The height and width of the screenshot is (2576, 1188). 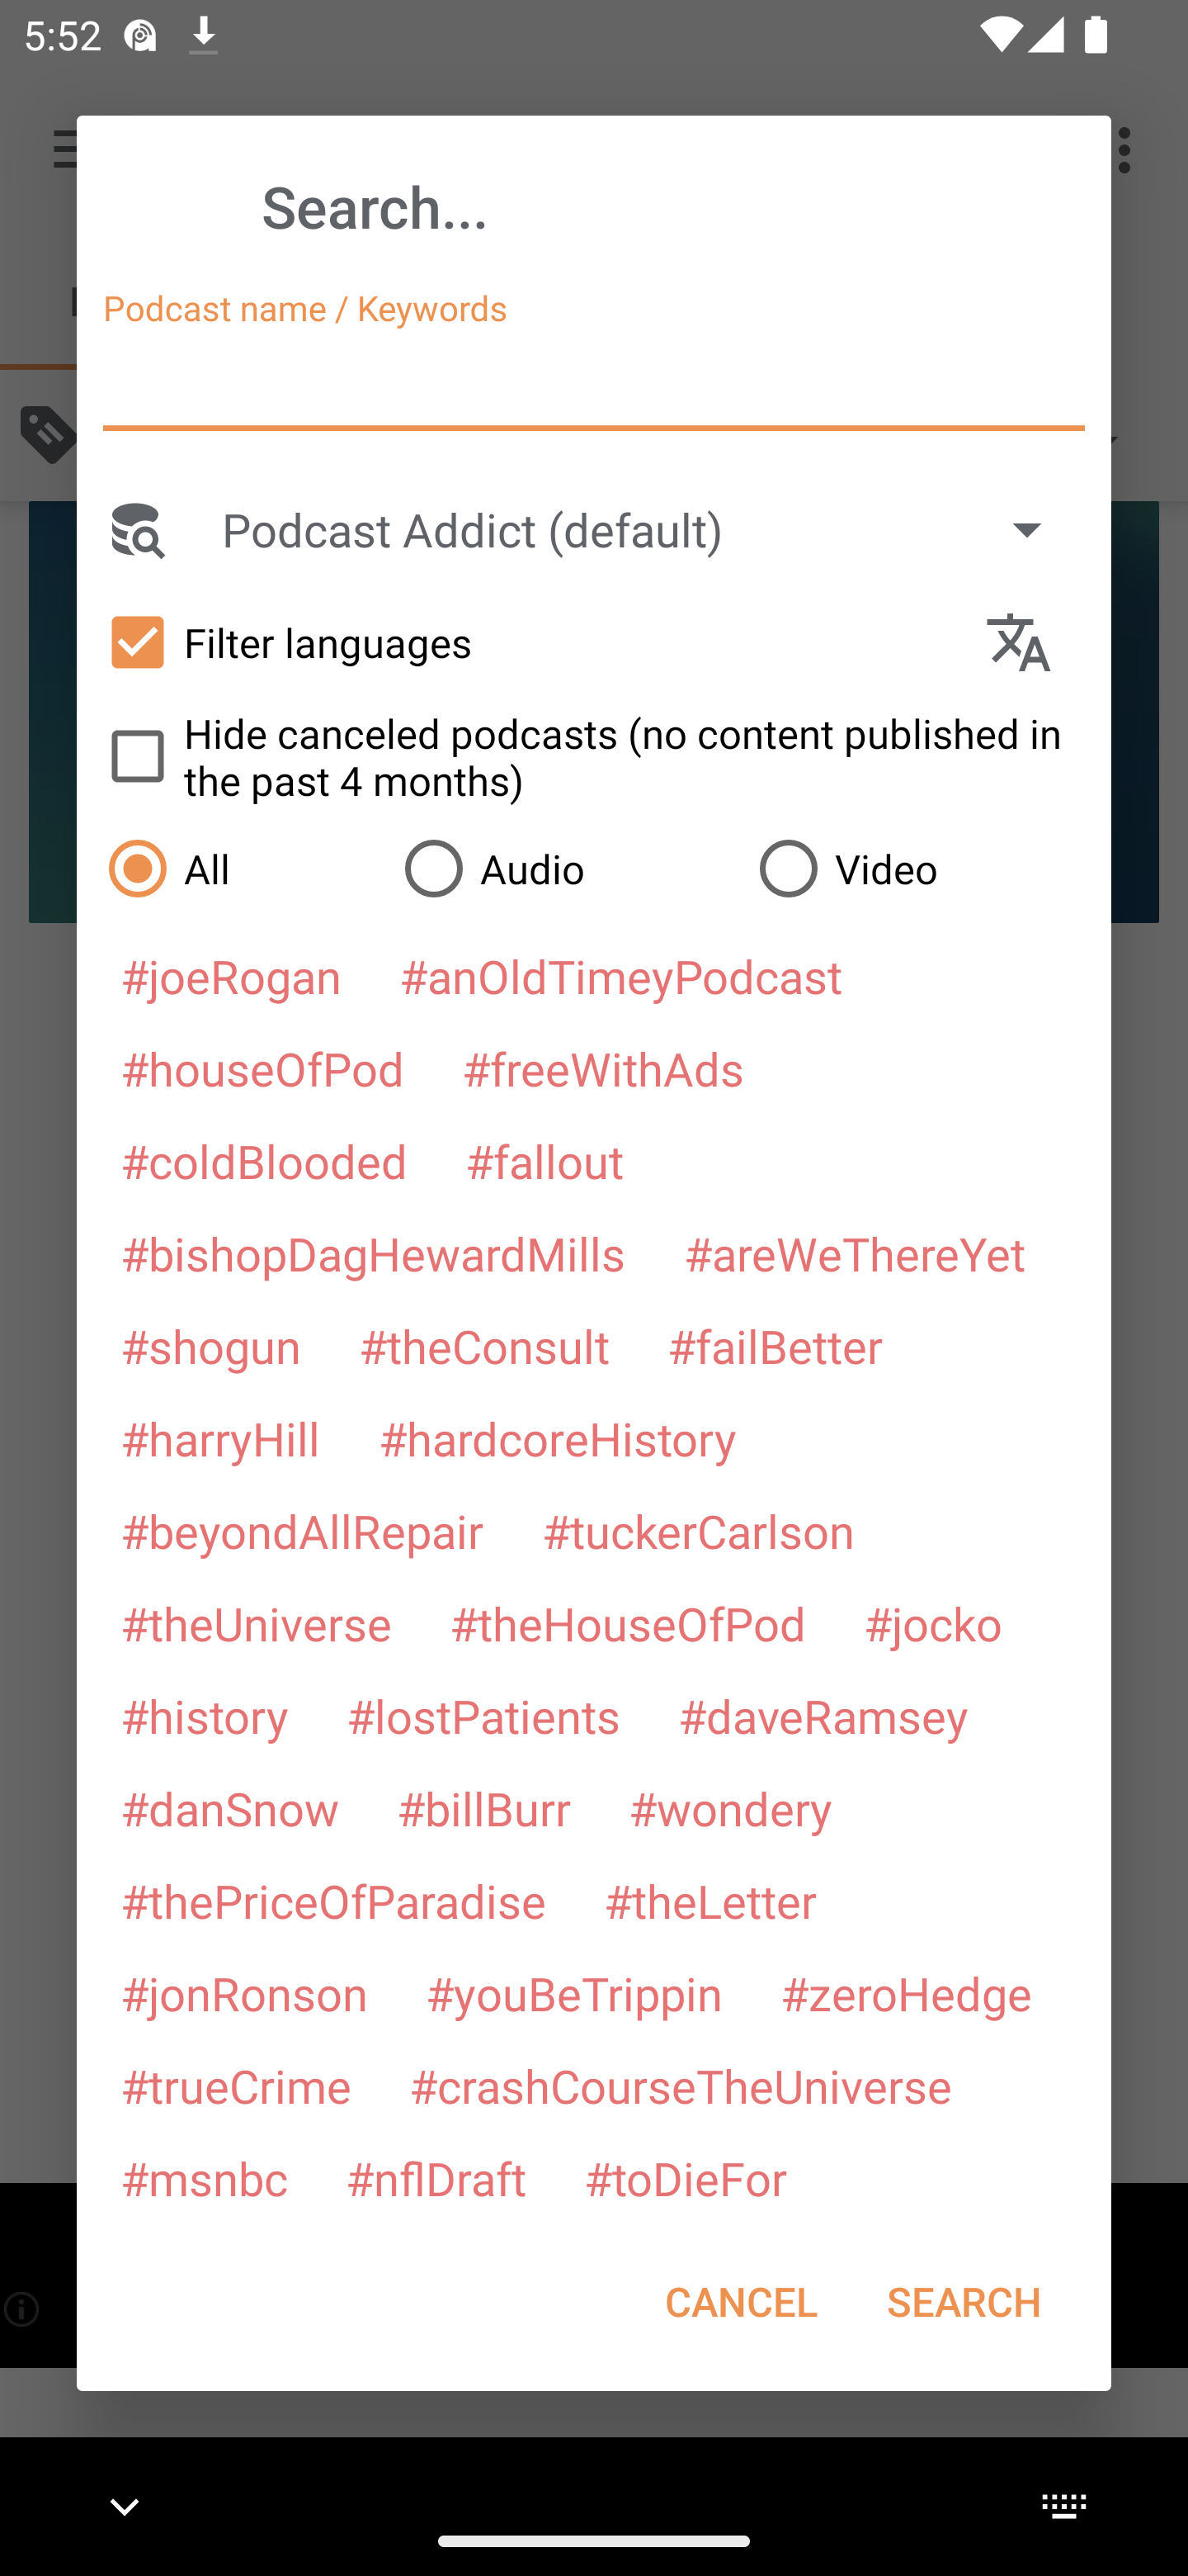 What do you see at coordinates (964, 2301) in the screenshot?
I see `SEARCH` at bounding box center [964, 2301].